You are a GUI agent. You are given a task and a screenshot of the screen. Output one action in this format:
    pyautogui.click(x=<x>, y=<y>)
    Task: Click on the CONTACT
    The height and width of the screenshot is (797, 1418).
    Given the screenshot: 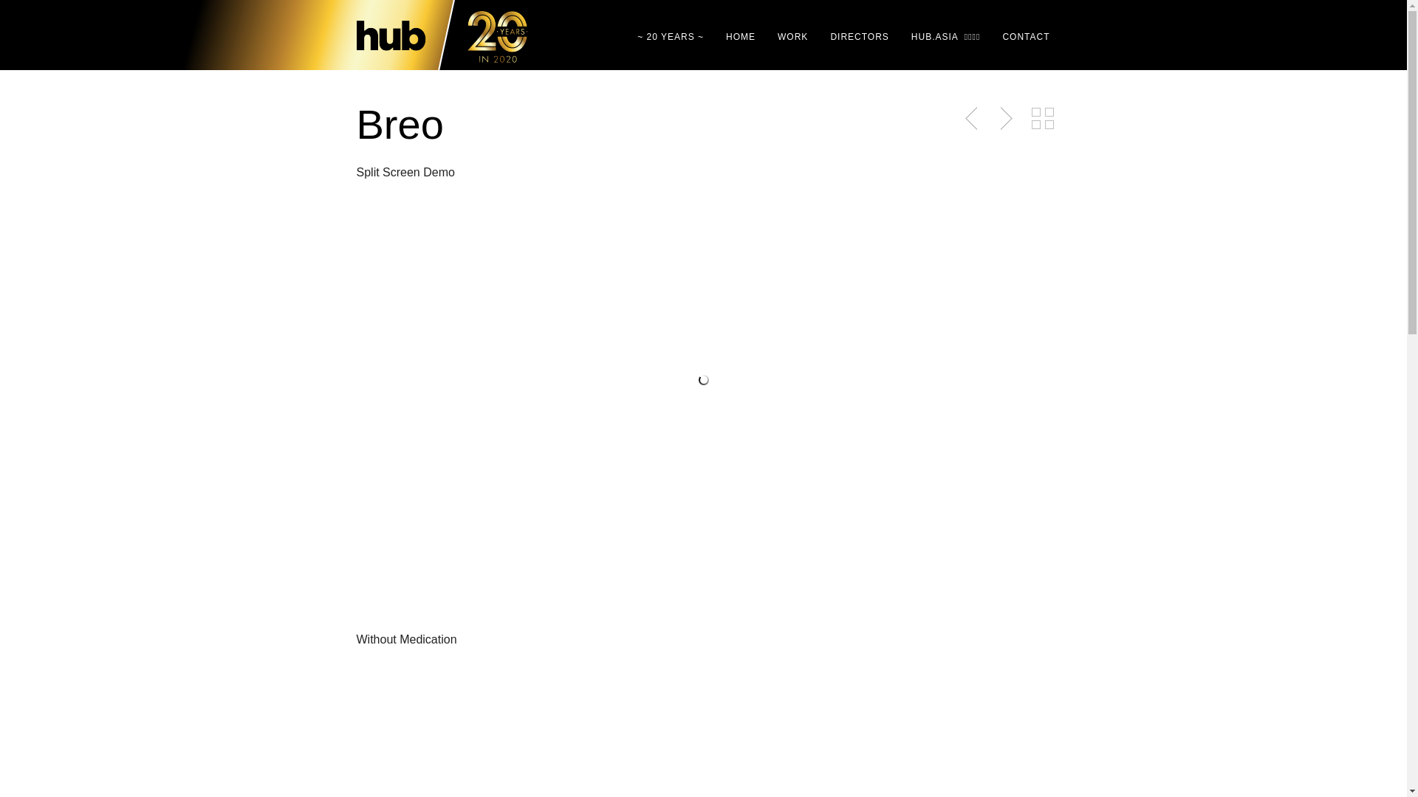 What is the action you would take?
    pyautogui.click(x=1021, y=37)
    